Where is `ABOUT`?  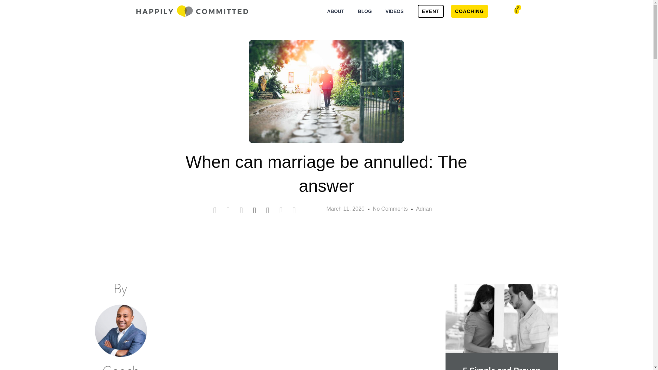 ABOUT is located at coordinates (336, 11).